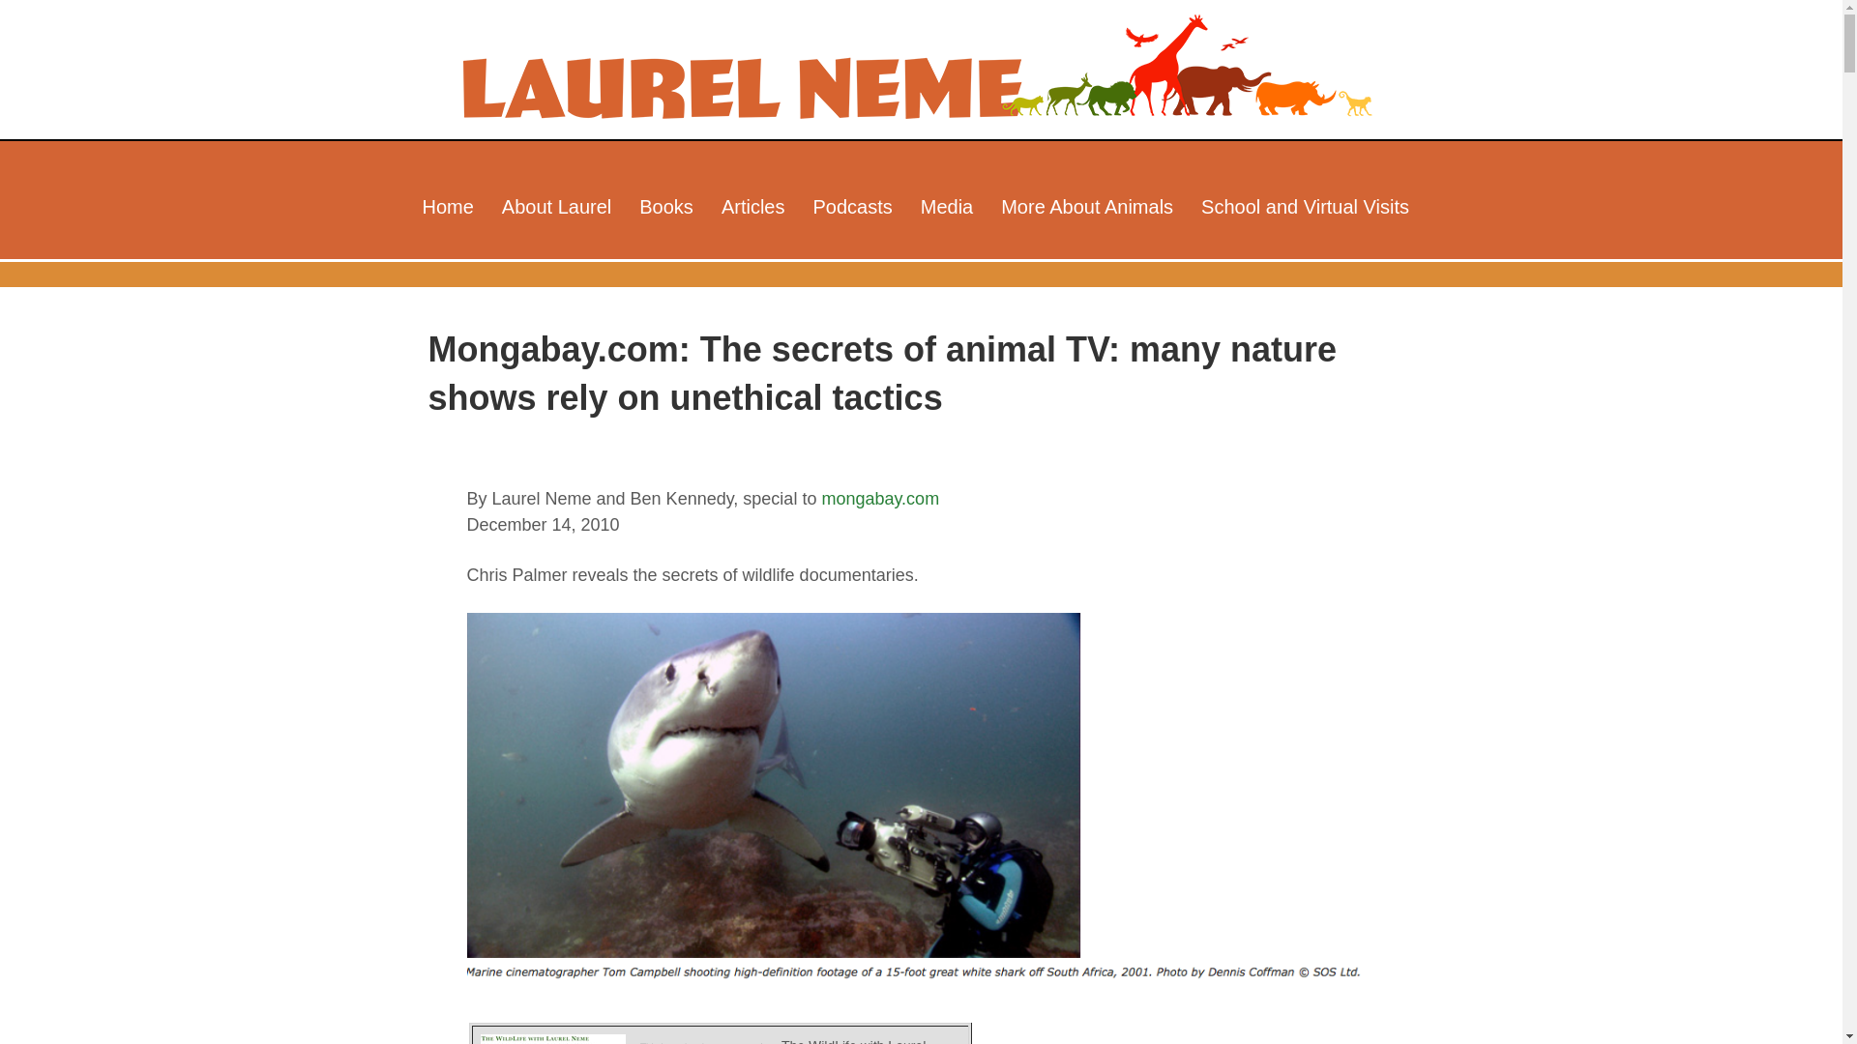 The image size is (1857, 1044). Describe the element at coordinates (555, 207) in the screenshot. I see `About Laurel` at that location.